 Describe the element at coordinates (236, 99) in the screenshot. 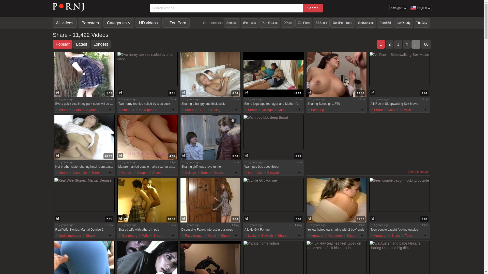

I see `Txxx` at that location.